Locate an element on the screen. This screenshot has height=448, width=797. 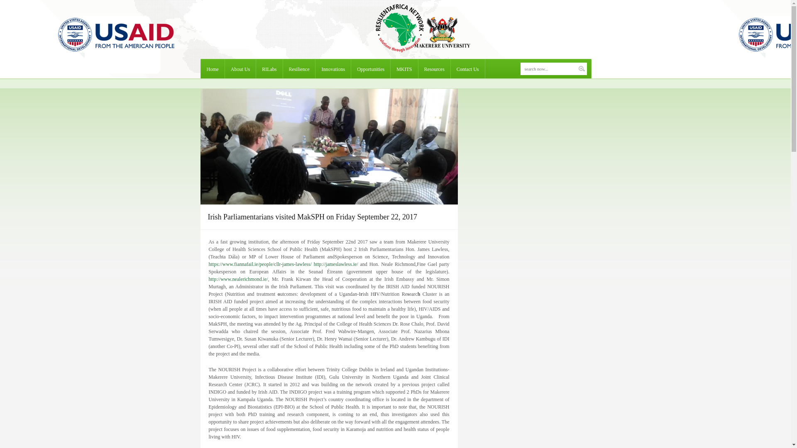
Innovations is located at coordinates (333, 69).